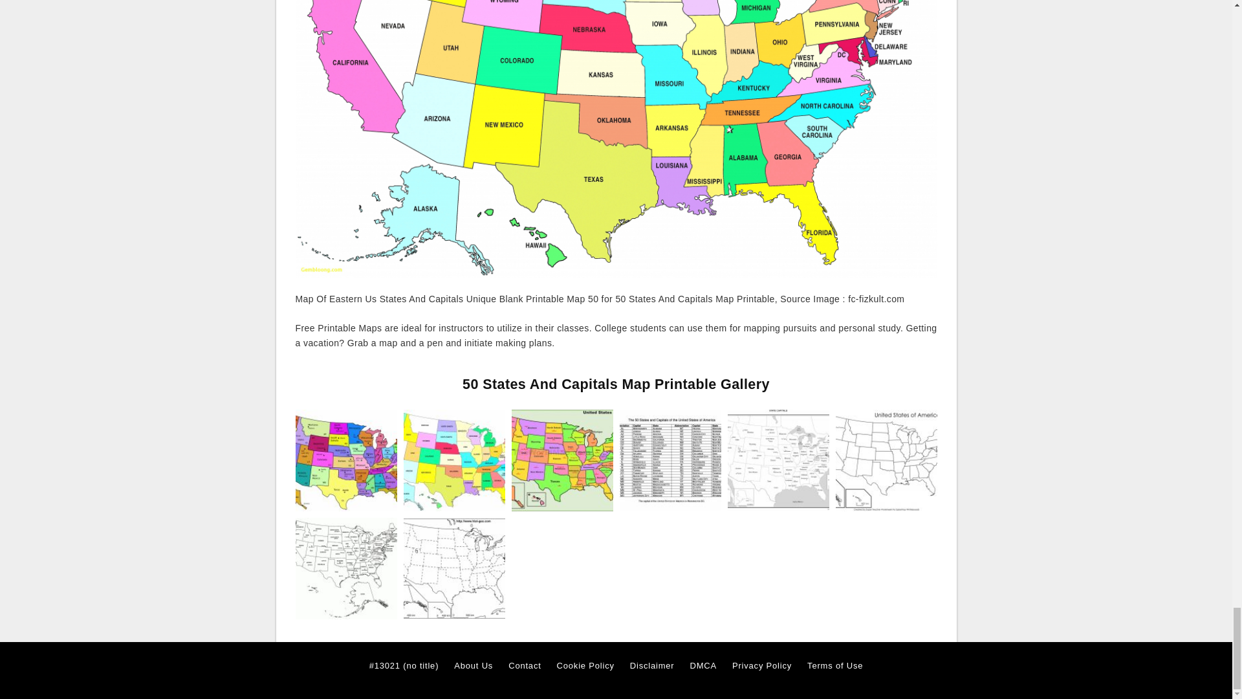 The width and height of the screenshot is (1242, 699). I want to click on DMCA, so click(703, 666).